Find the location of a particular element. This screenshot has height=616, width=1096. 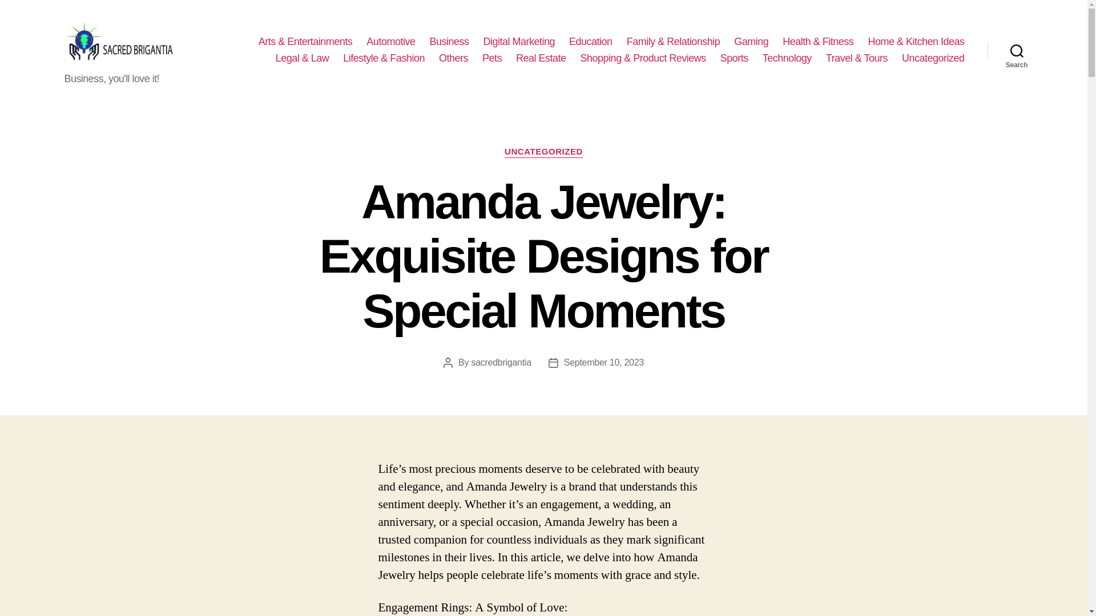

Education is located at coordinates (590, 42).